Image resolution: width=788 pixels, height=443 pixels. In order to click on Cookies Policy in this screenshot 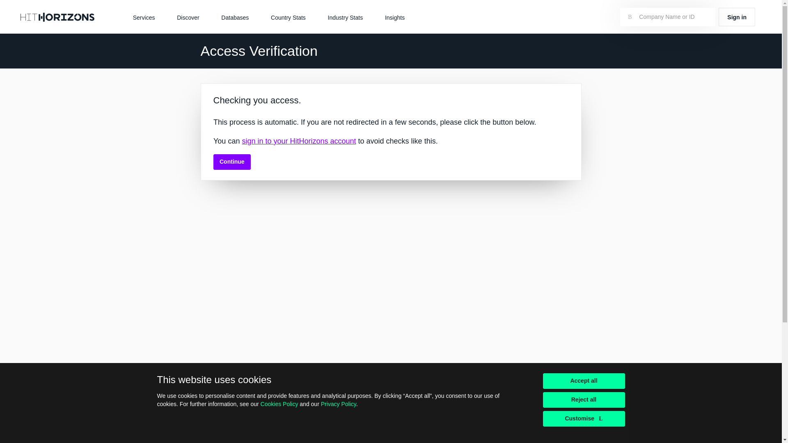, I will do `click(279, 404)`.